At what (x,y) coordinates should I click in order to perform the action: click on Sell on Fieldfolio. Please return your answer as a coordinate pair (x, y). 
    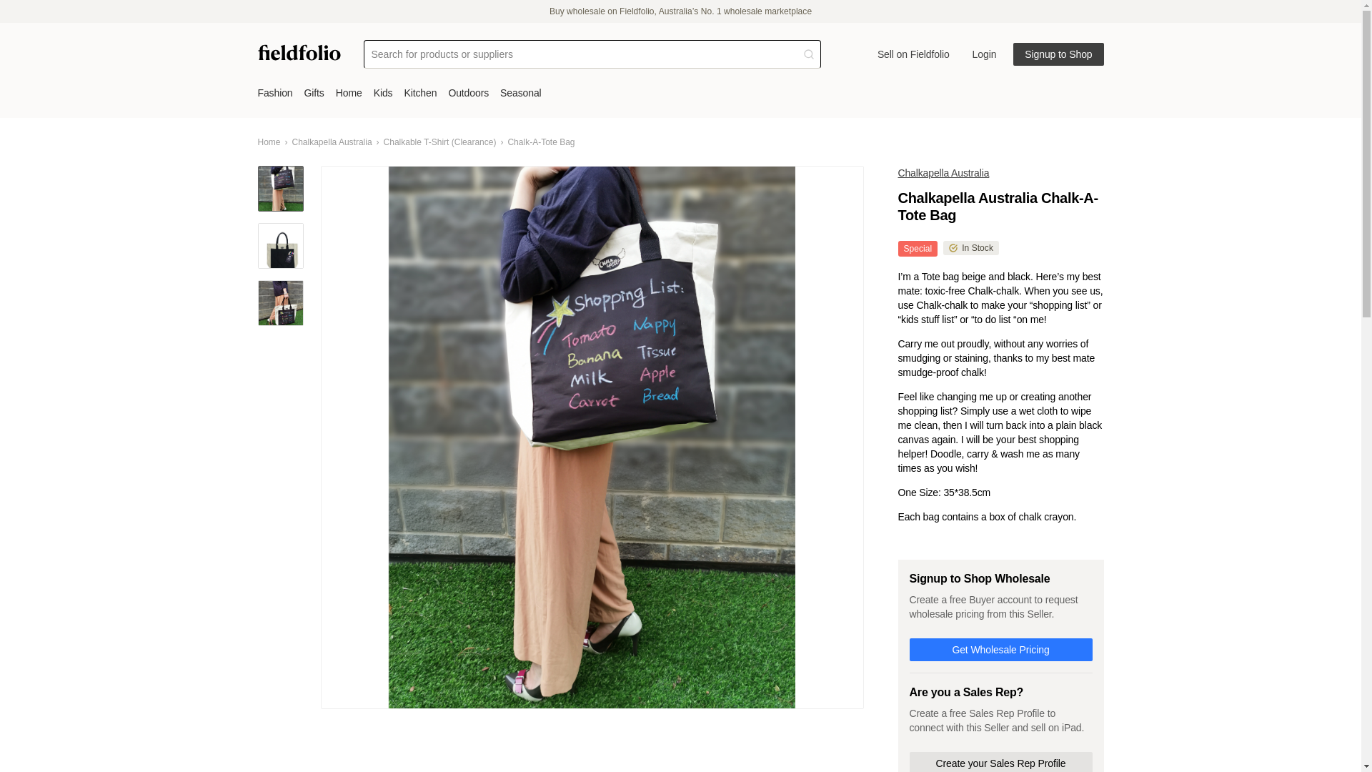
    Looking at the image, I should click on (913, 54).